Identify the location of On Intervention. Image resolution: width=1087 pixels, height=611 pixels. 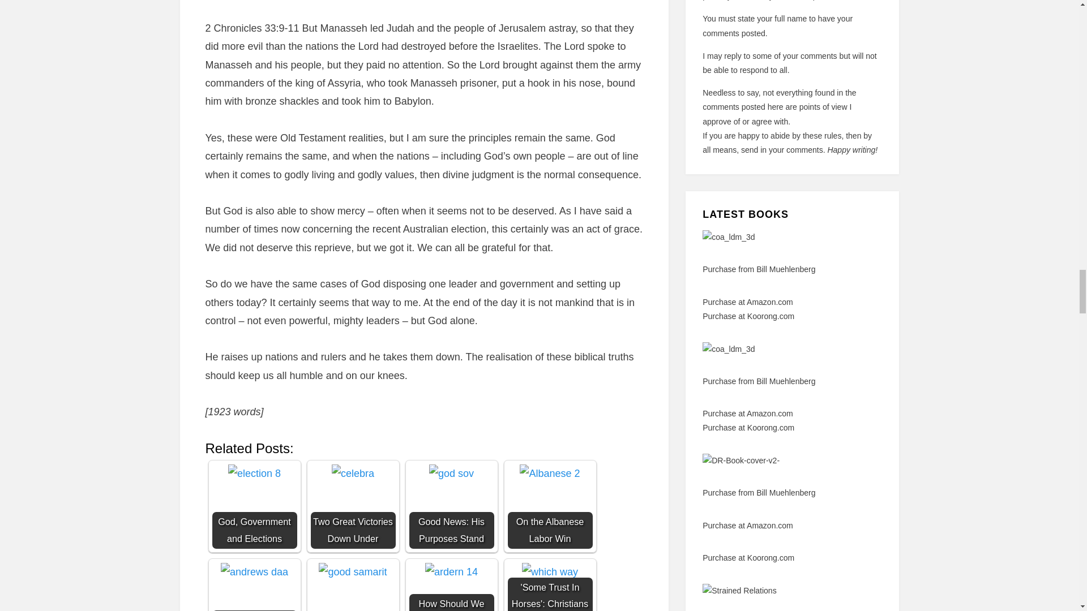
(352, 586).